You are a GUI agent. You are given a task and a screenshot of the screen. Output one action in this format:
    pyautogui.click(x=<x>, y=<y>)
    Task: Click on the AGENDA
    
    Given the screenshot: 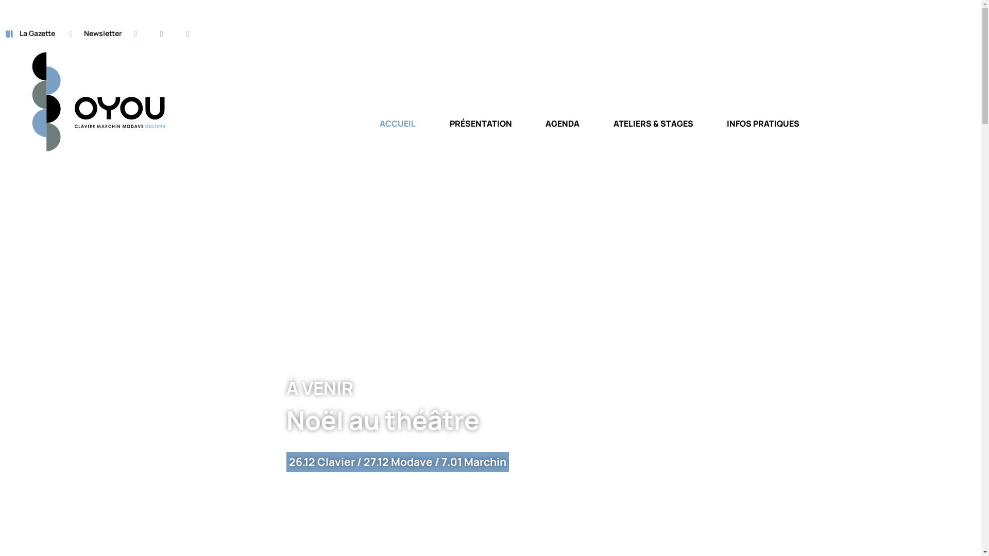 What is the action you would take?
    pyautogui.click(x=562, y=132)
    